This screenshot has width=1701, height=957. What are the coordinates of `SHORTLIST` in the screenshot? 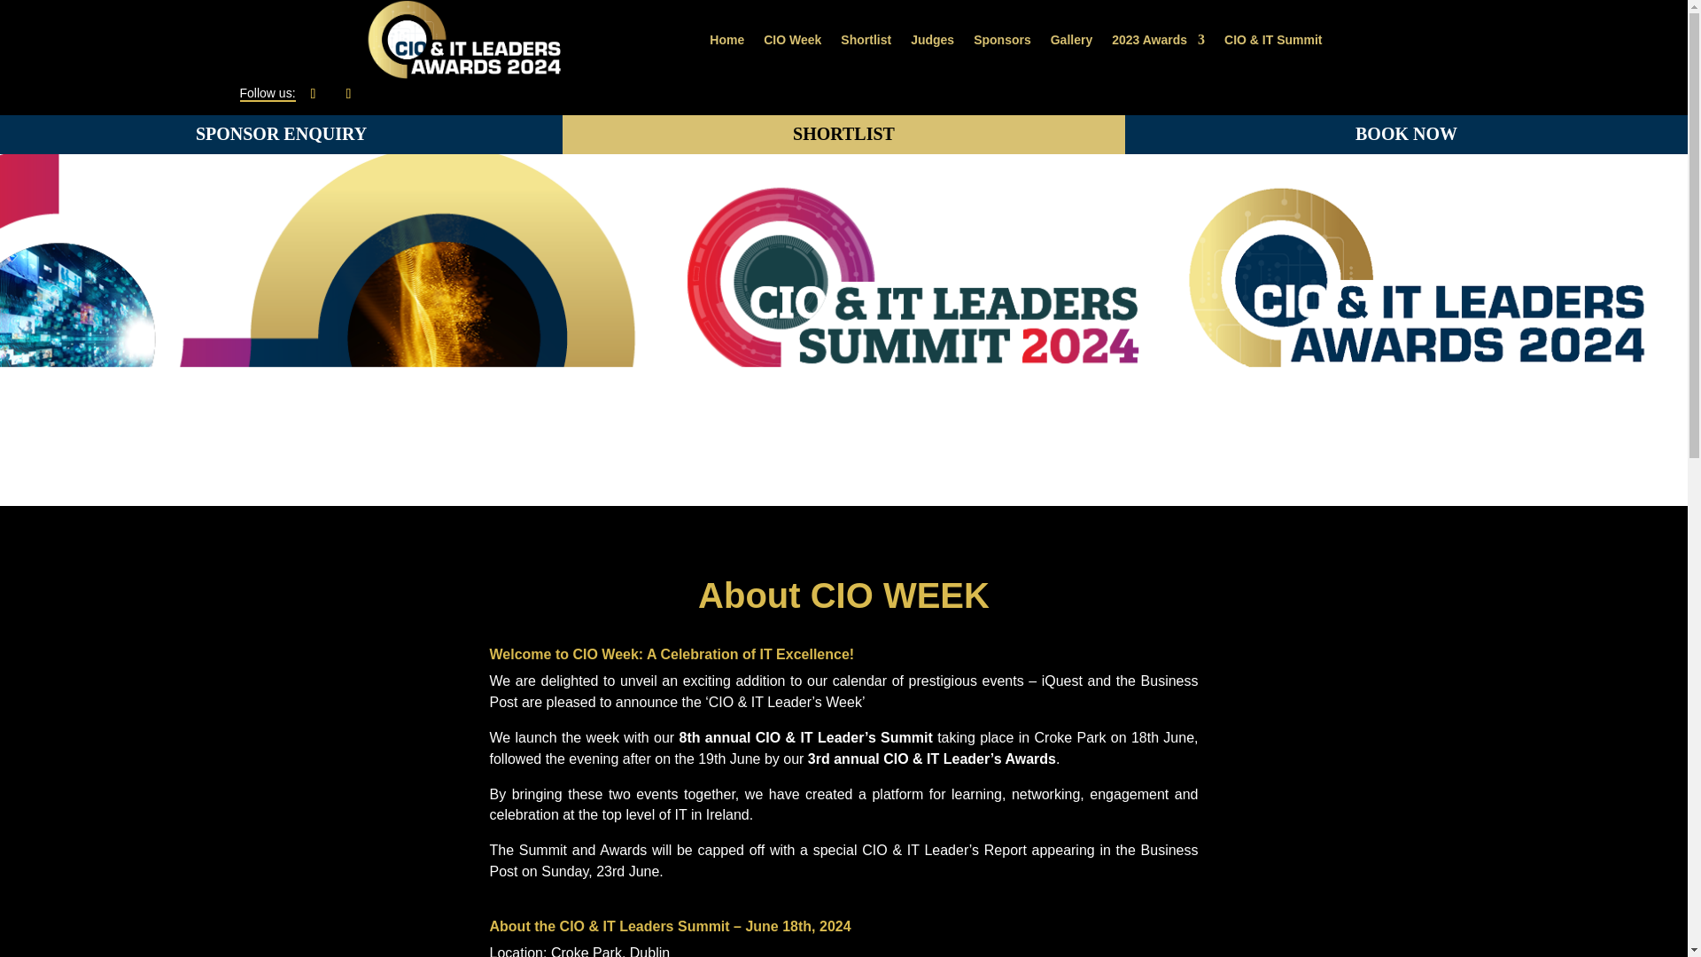 It's located at (843, 134).